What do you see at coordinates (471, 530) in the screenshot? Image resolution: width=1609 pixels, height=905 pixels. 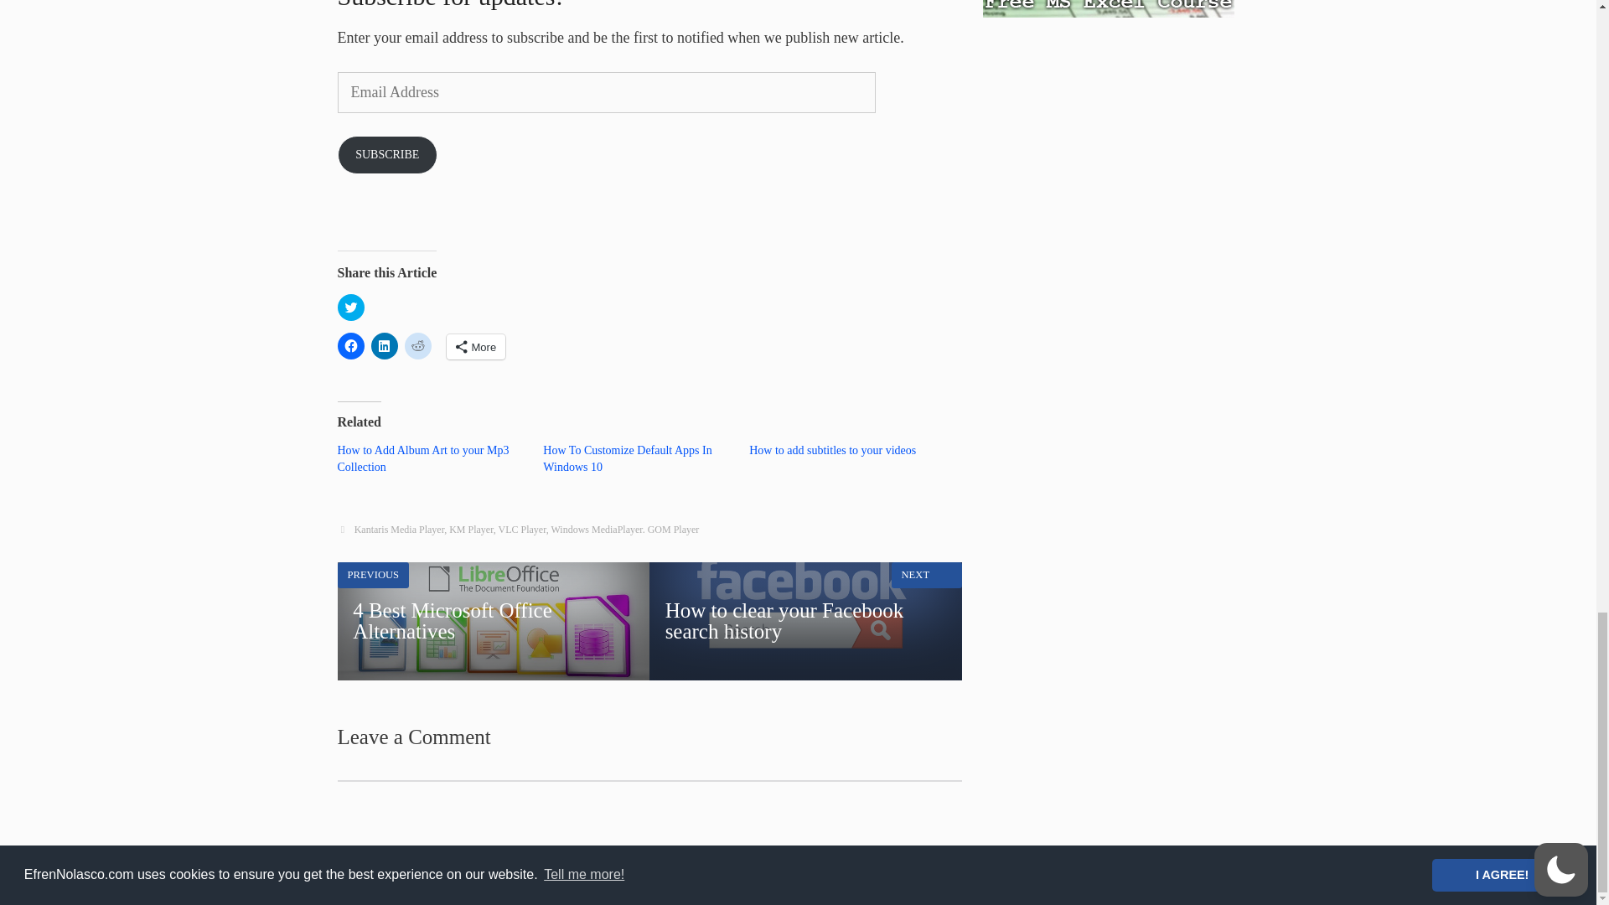 I see `KM Player` at bounding box center [471, 530].